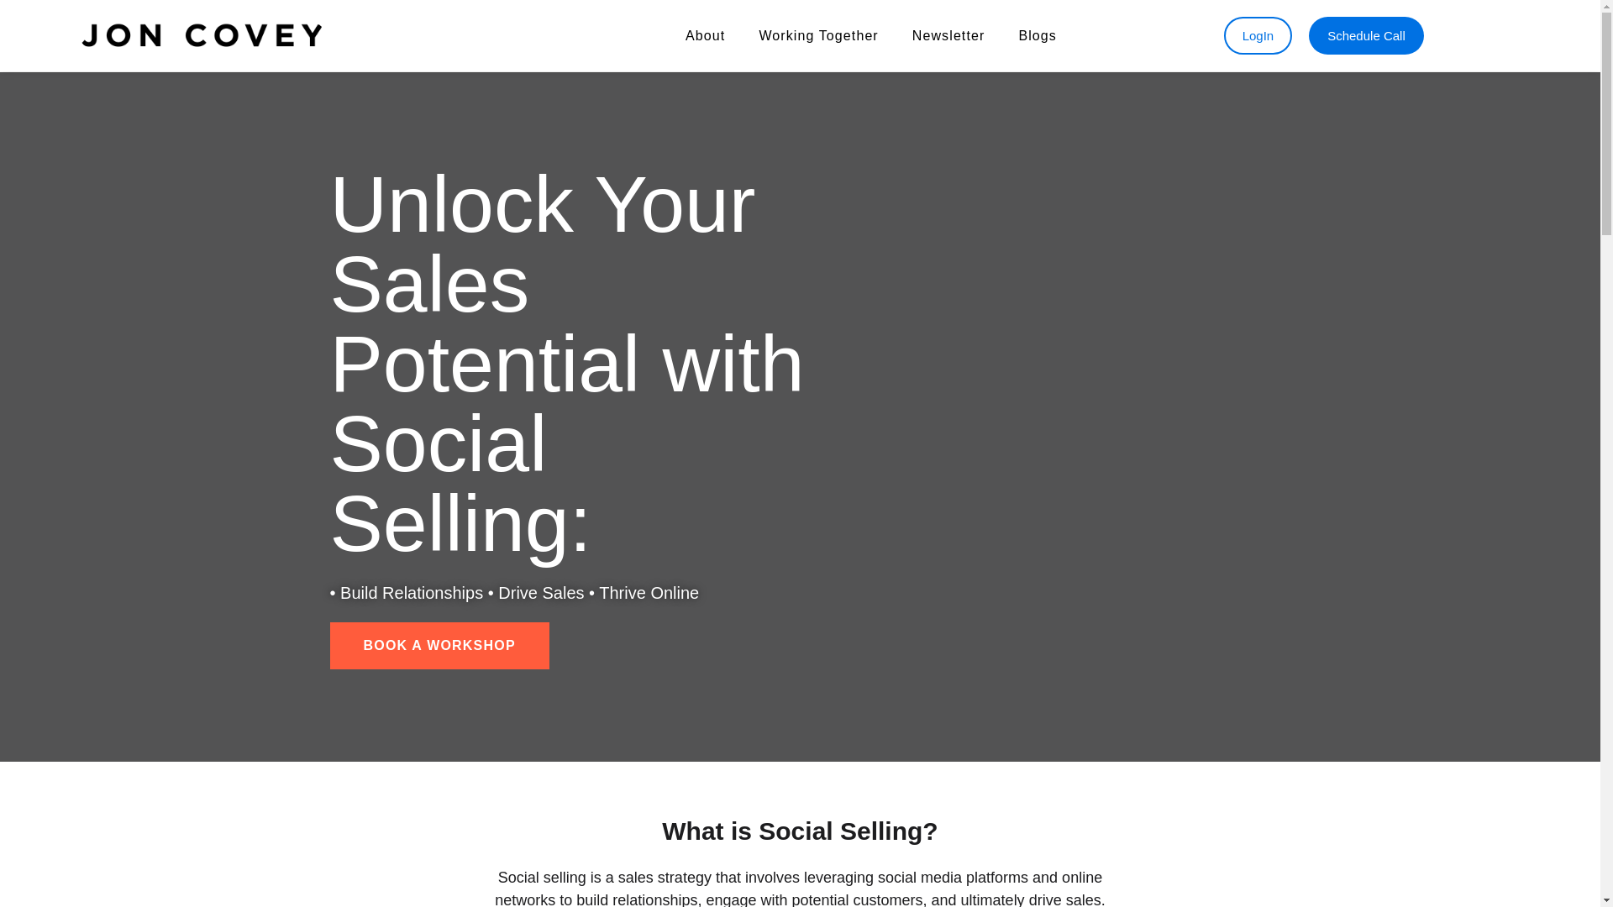  I want to click on About, so click(706, 35).